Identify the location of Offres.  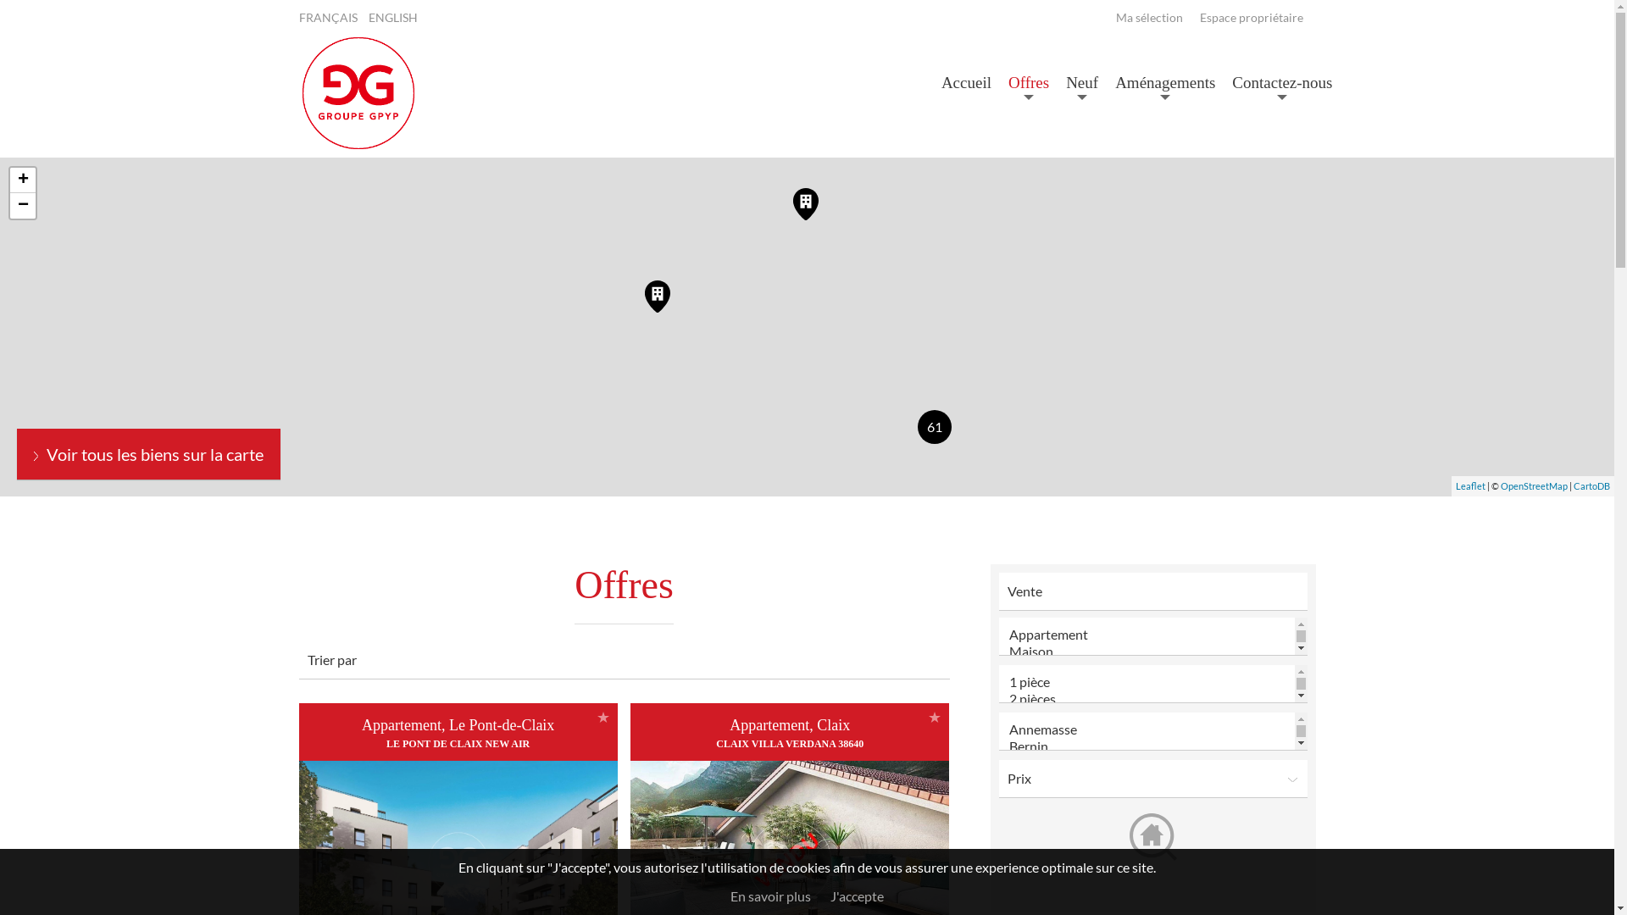
(1029, 83).